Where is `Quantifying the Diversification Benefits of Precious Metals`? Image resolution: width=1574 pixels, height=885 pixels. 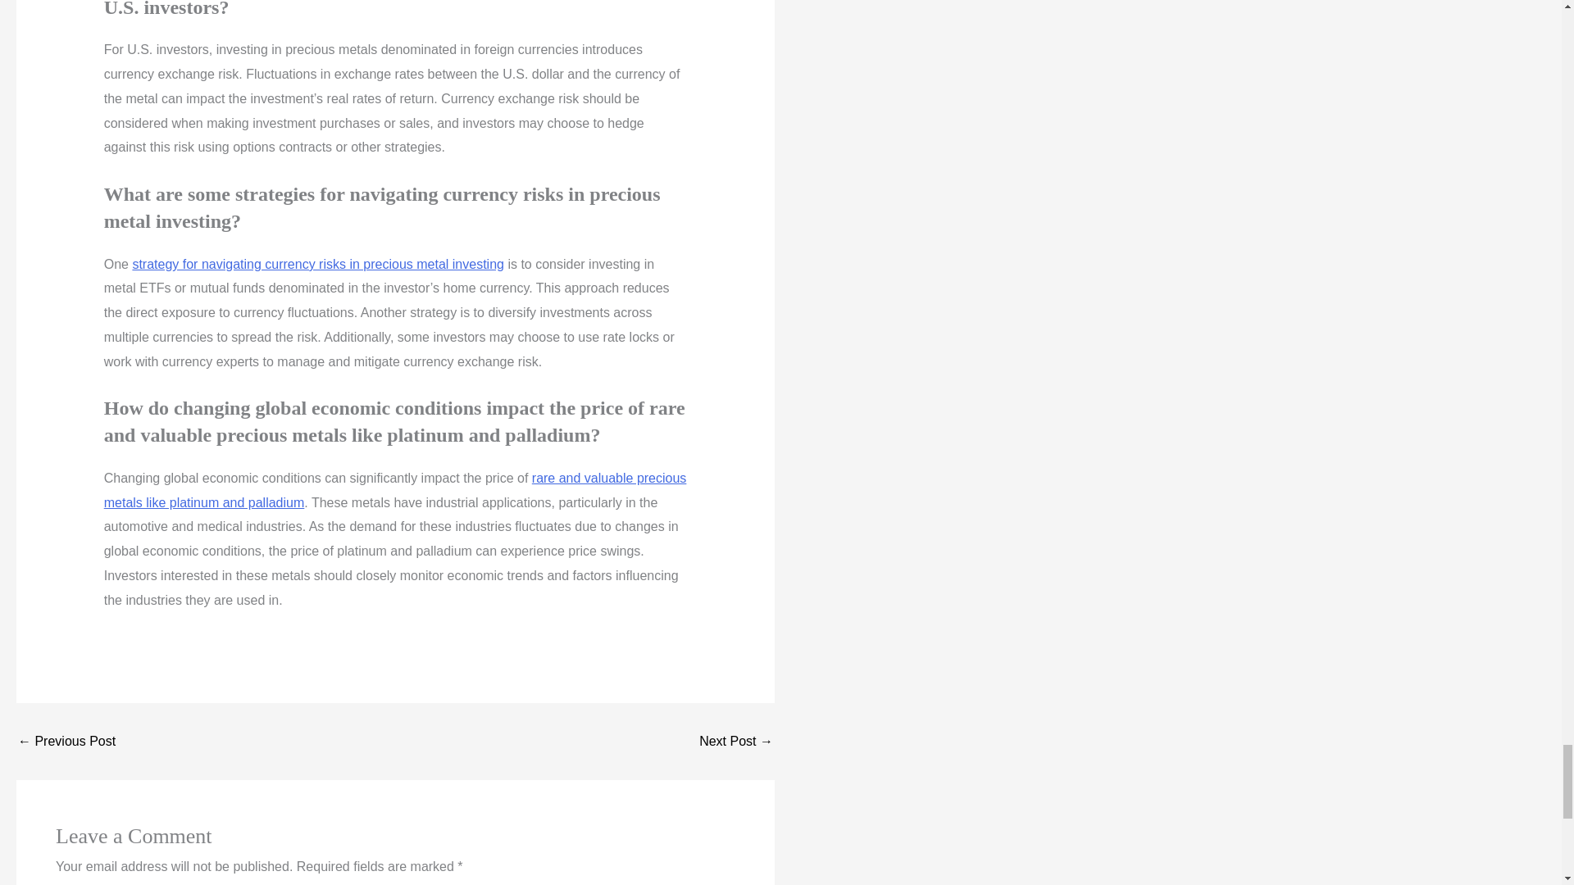
Quantifying the Diversification Benefits of Precious Metals is located at coordinates (66, 741).